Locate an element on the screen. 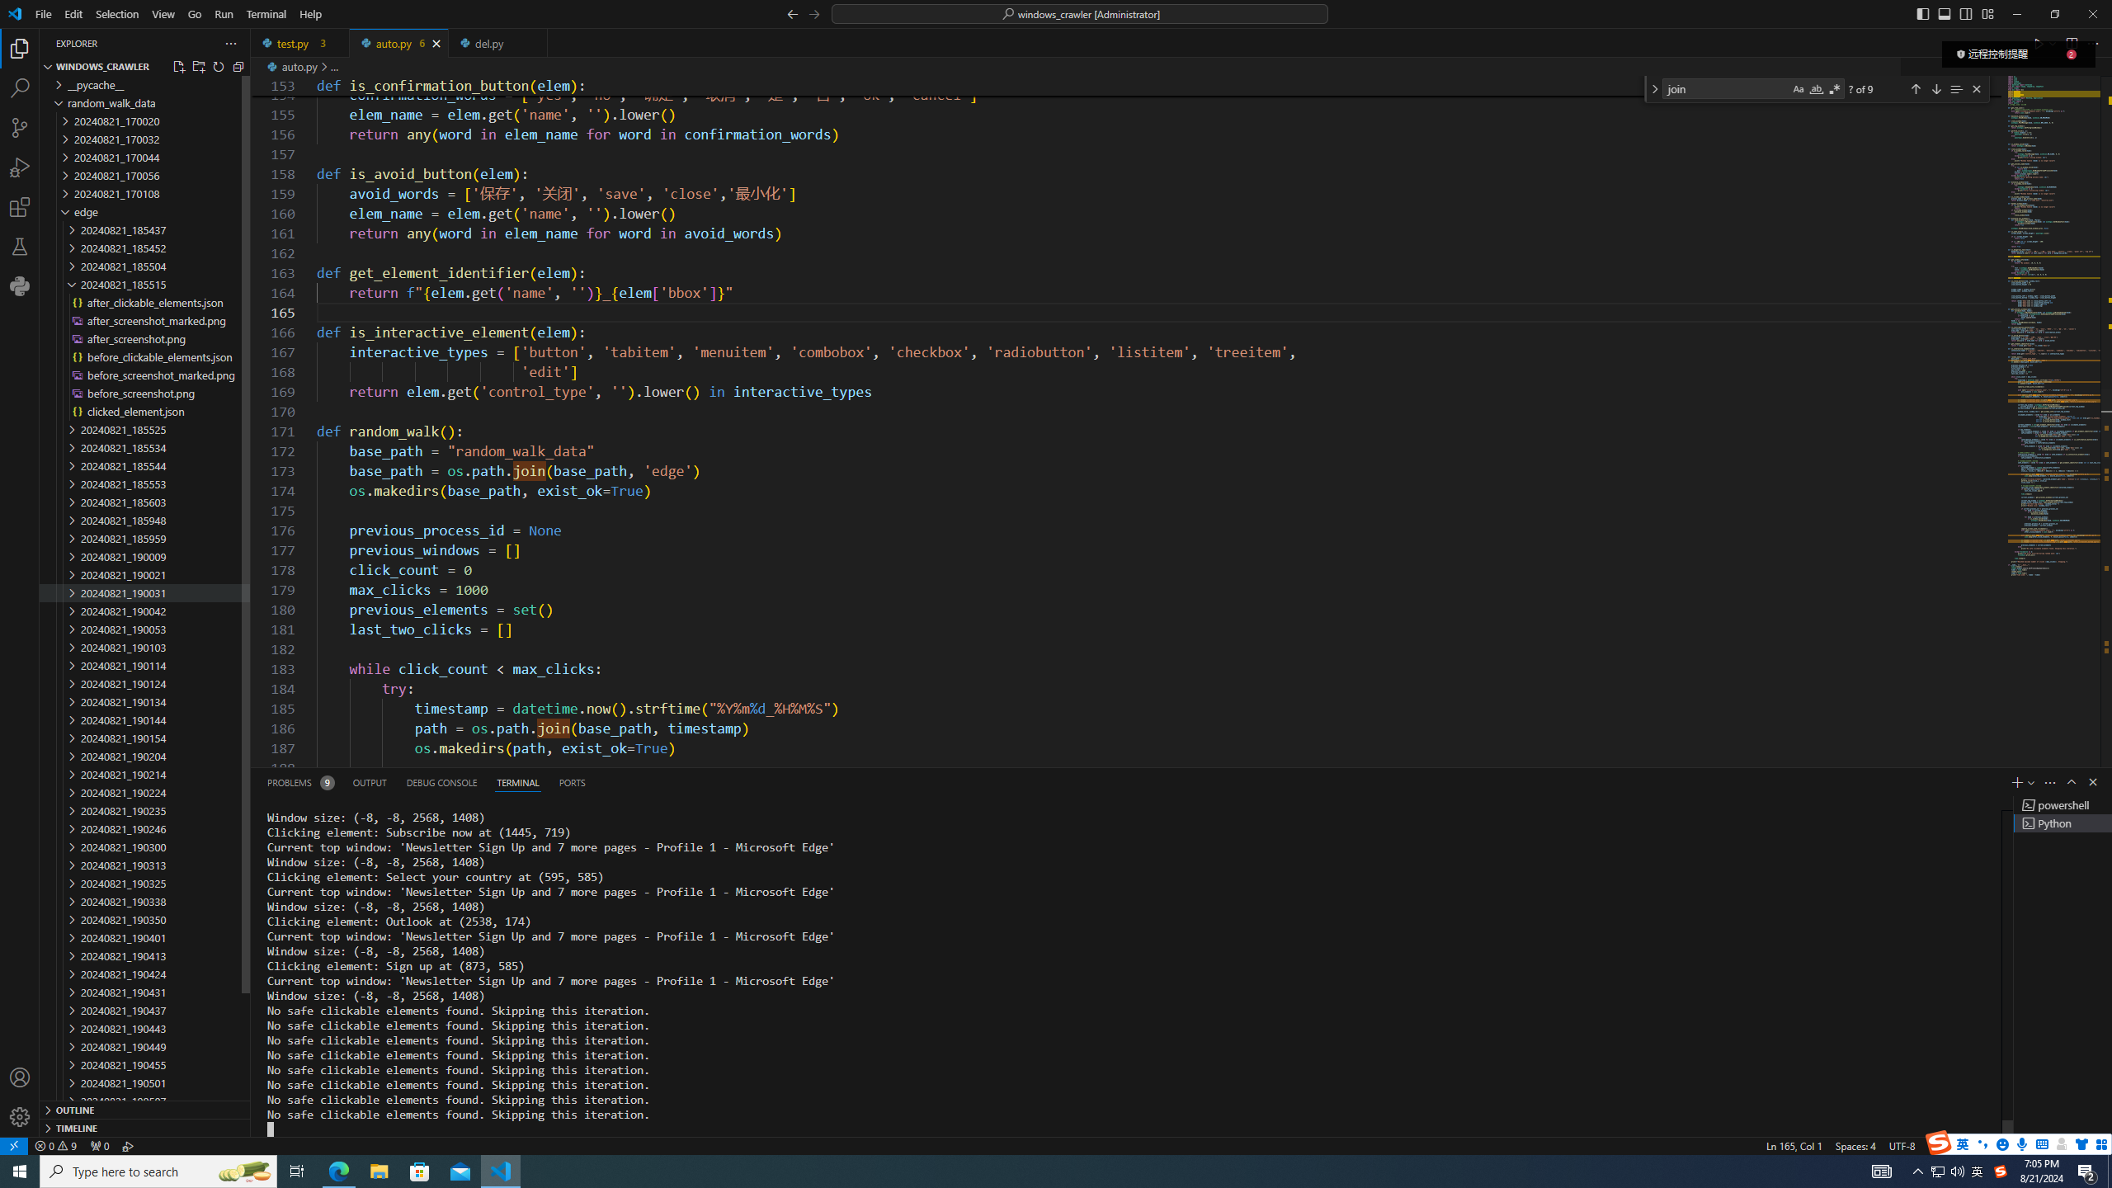  Selection is located at coordinates (117, 14).